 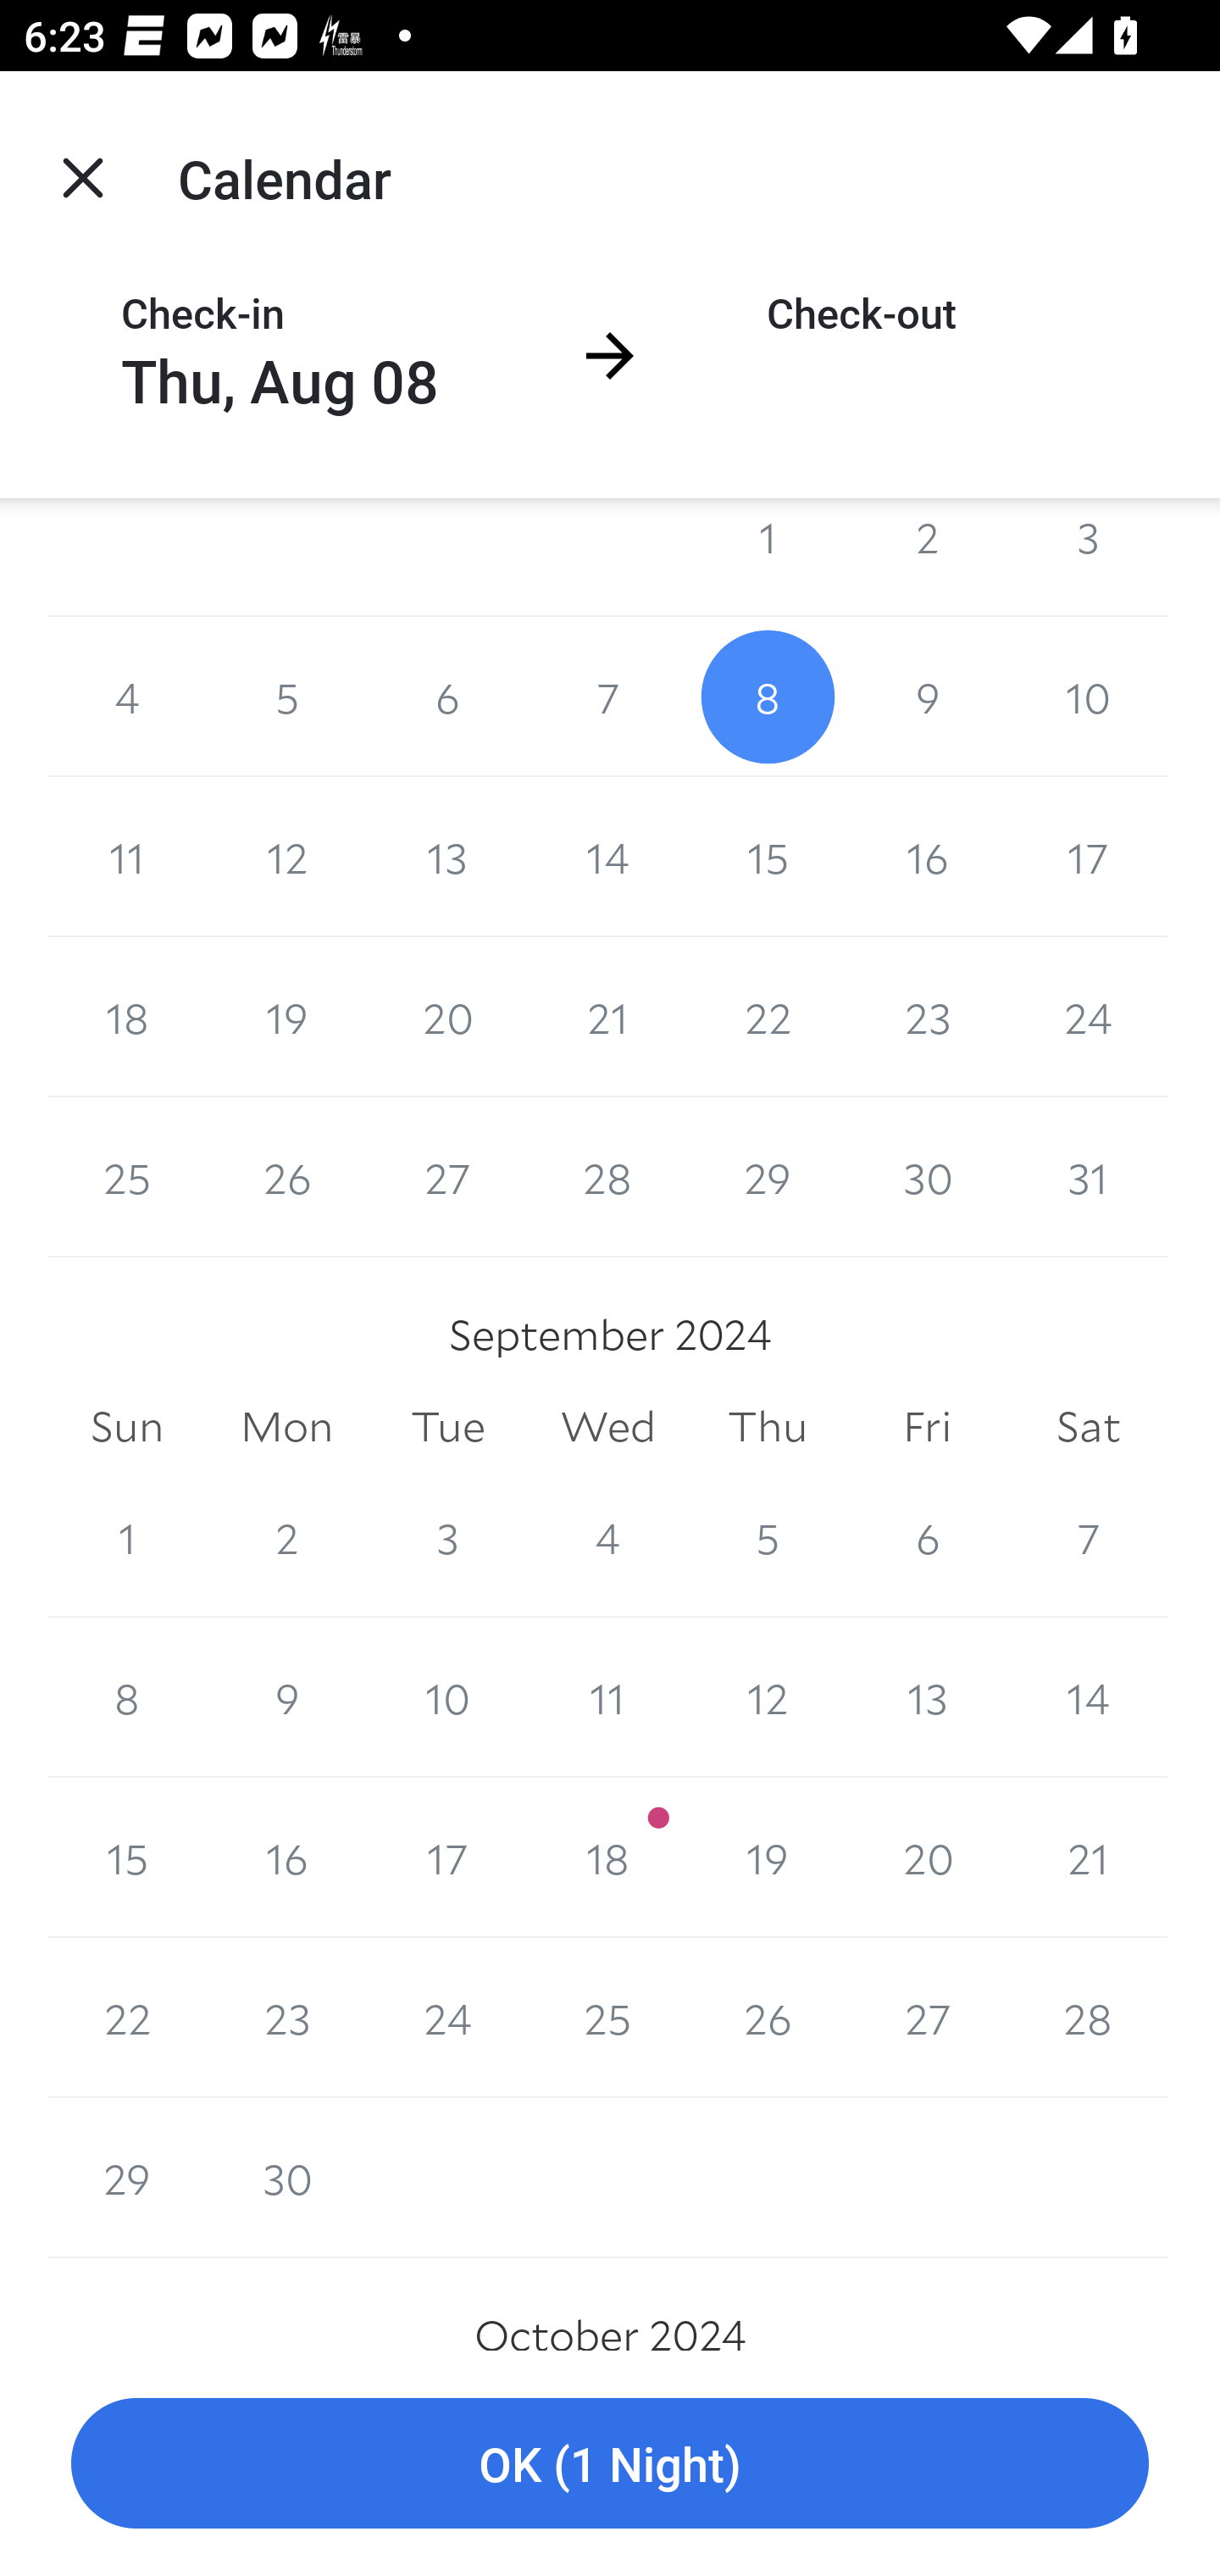 What do you see at coordinates (1088, 1697) in the screenshot?
I see `14 14 September 2024` at bounding box center [1088, 1697].